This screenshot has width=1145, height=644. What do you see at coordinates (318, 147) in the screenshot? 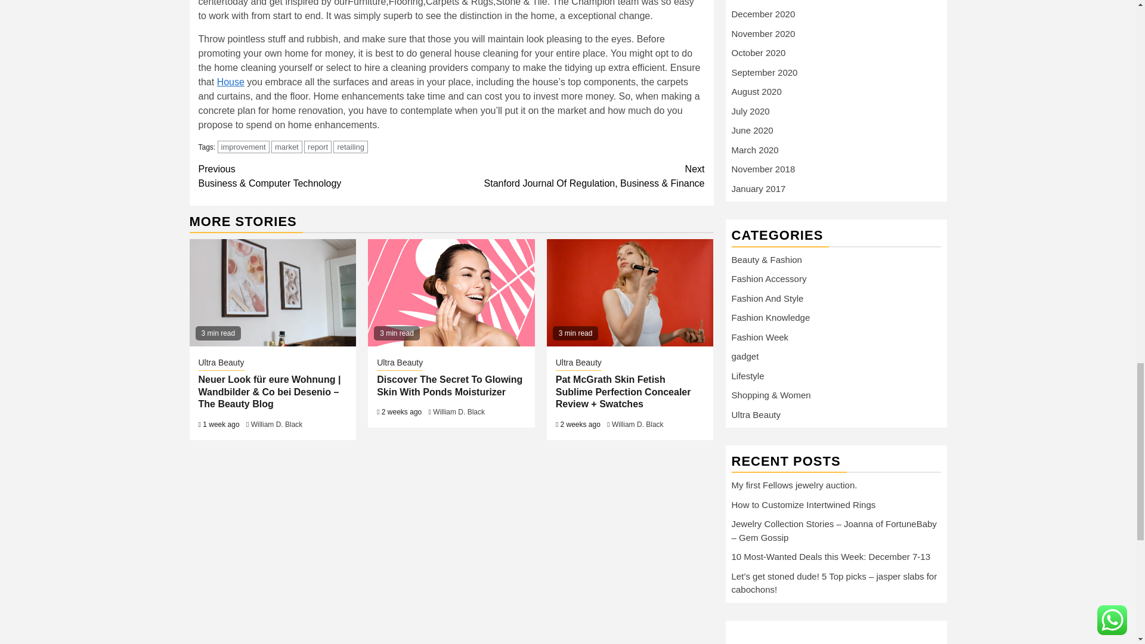
I see `report` at bounding box center [318, 147].